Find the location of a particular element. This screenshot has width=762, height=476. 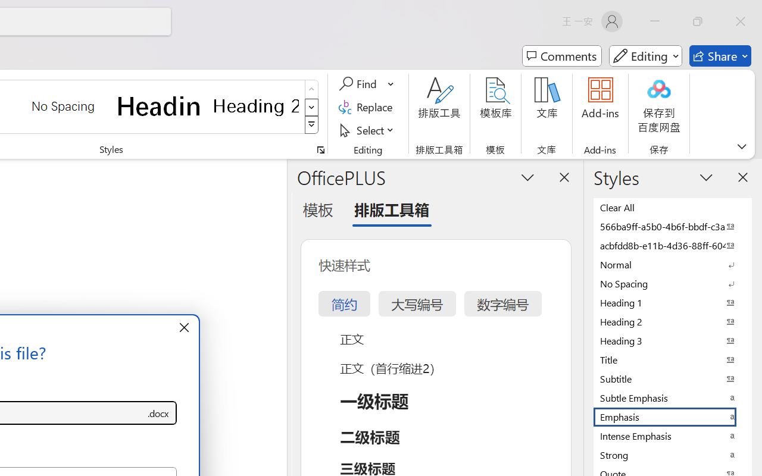

566ba9ff-a5b0-4b6f-bbdf-c3ab41993fc2 is located at coordinates (673, 226).